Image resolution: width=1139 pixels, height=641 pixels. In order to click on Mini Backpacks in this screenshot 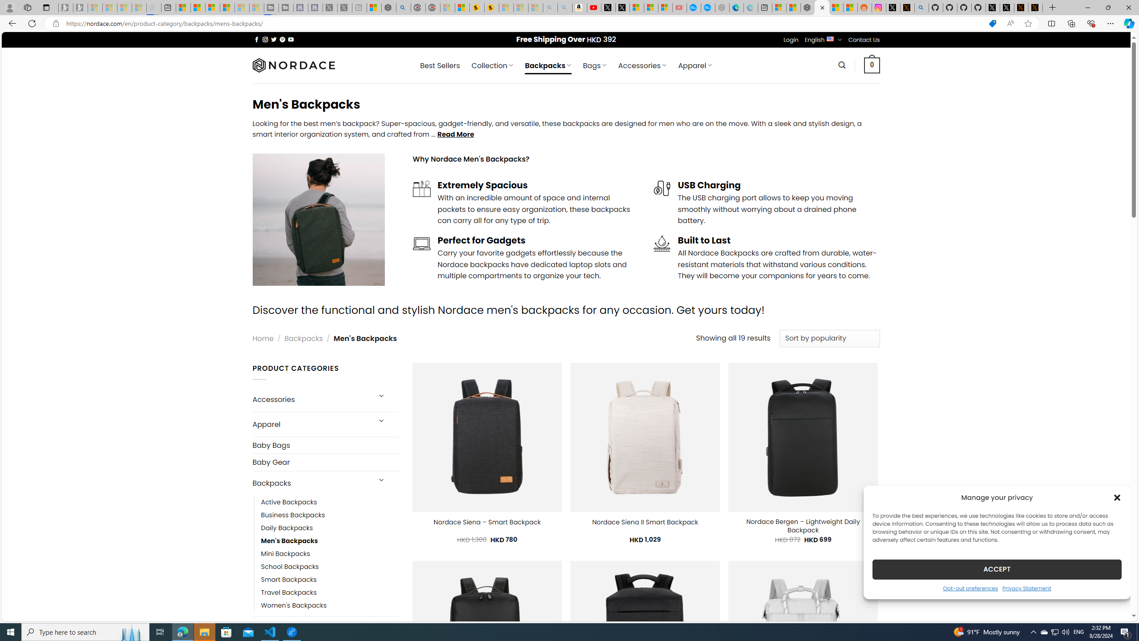, I will do `click(330, 553)`.